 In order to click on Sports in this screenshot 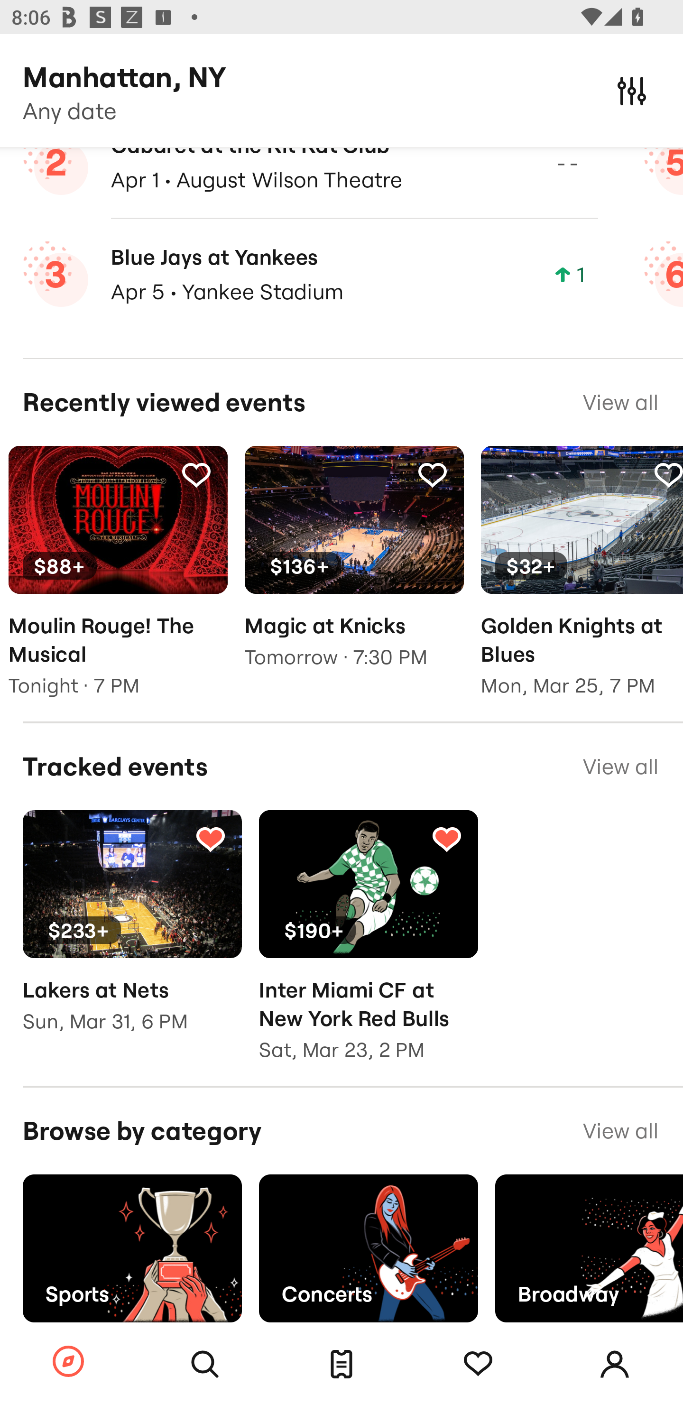, I will do `click(132, 1248)`.